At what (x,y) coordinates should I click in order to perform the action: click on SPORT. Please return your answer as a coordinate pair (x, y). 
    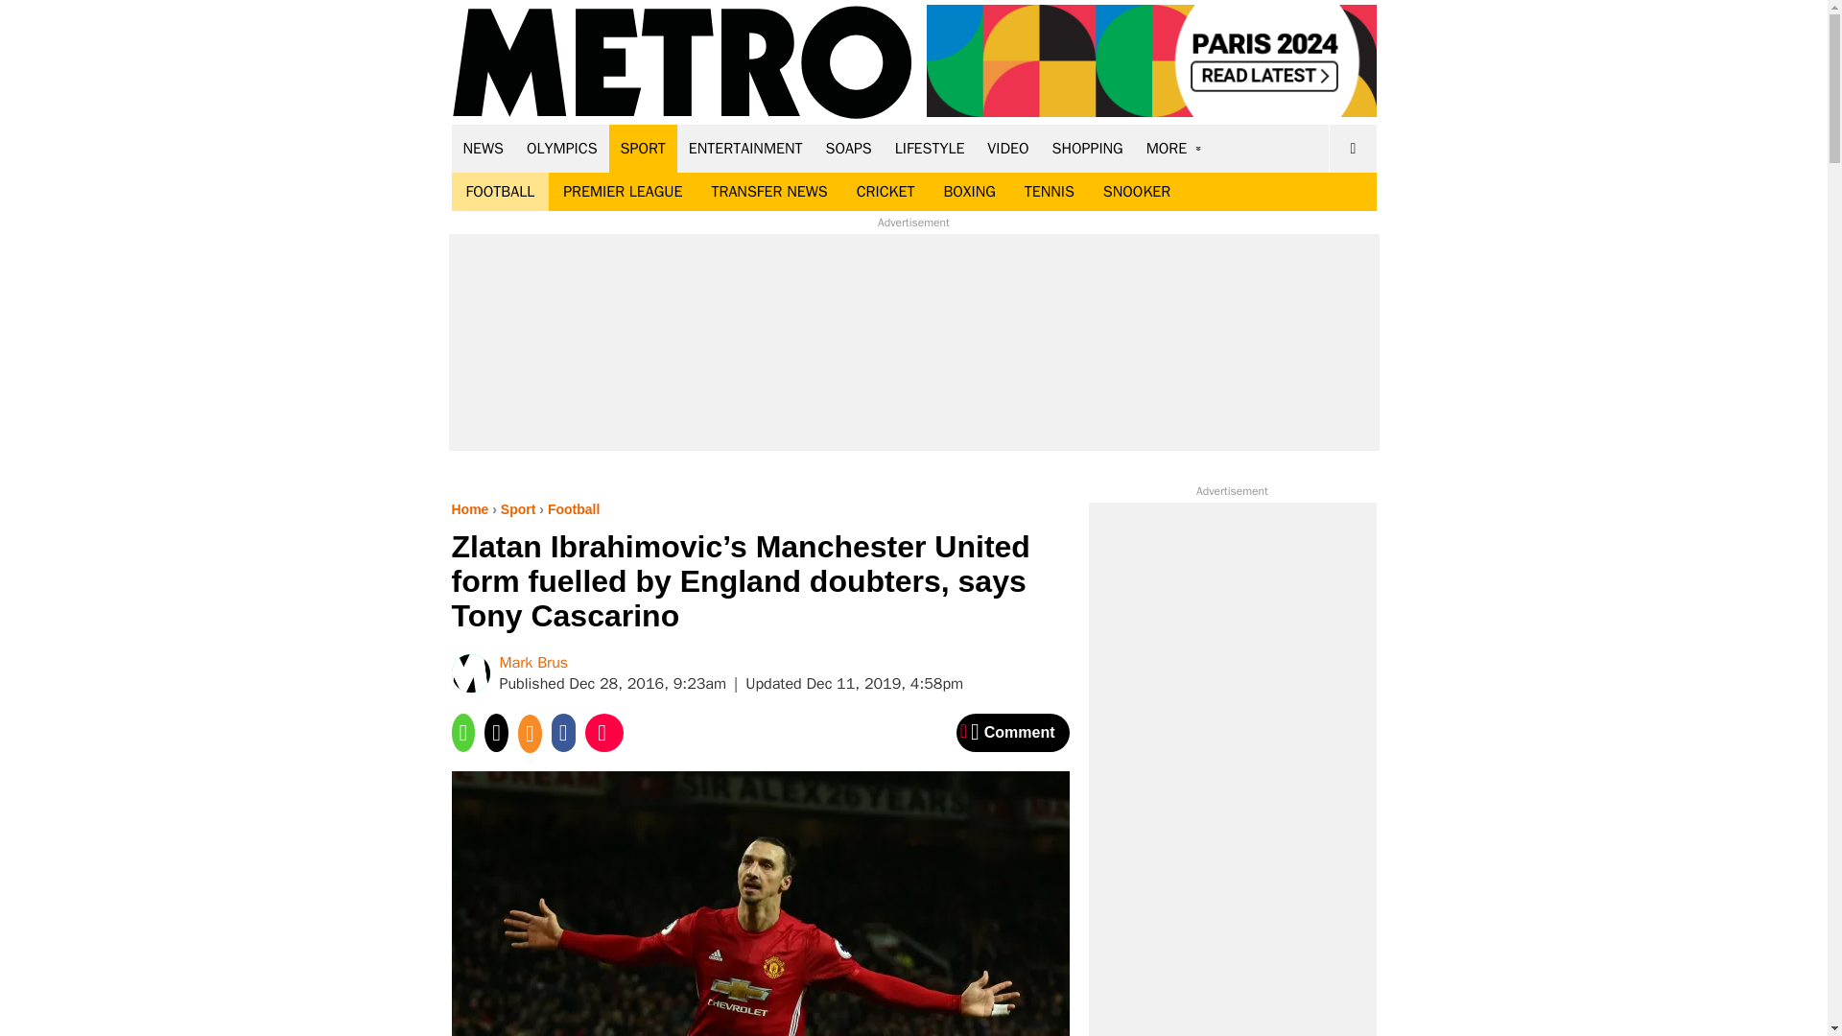
    Looking at the image, I should click on (643, 148).